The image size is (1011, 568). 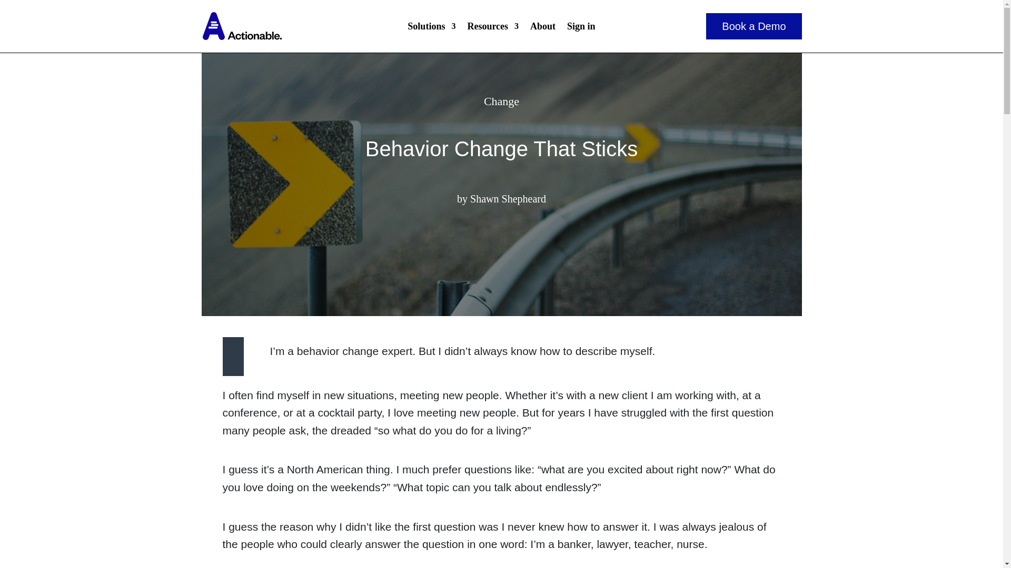 What do you see at coordinates (501, 101) in the screenshot?
I see `Change` at bounding box center [501, 101].